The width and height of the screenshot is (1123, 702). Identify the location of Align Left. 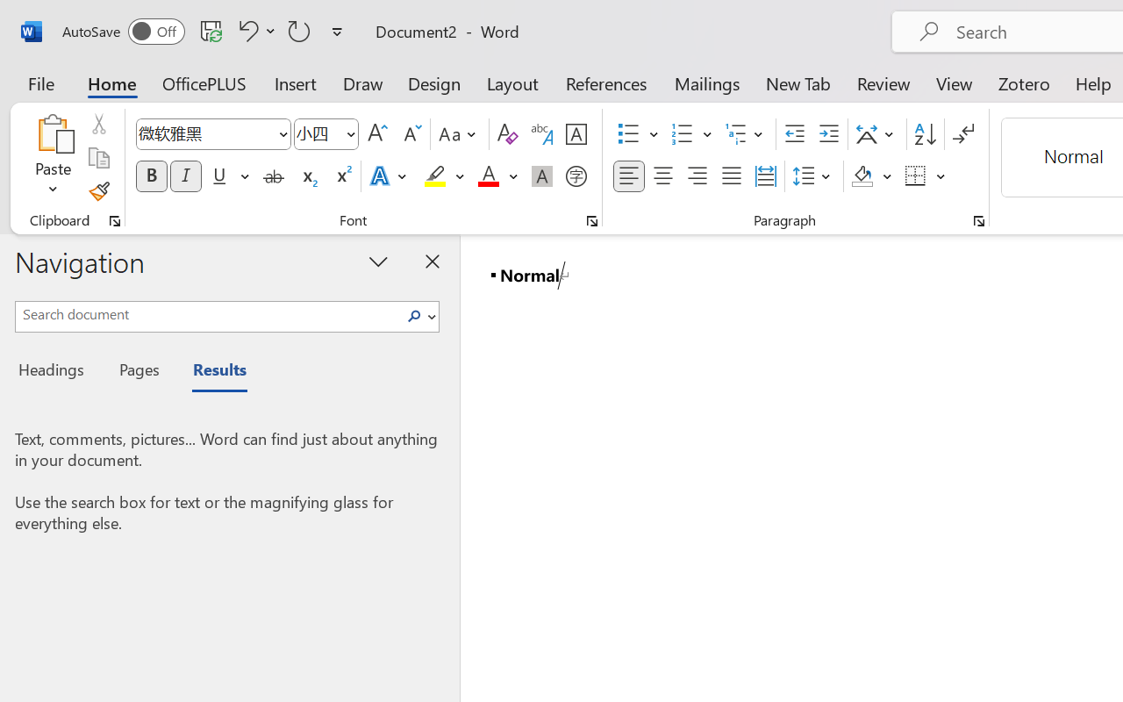
(628, 176).